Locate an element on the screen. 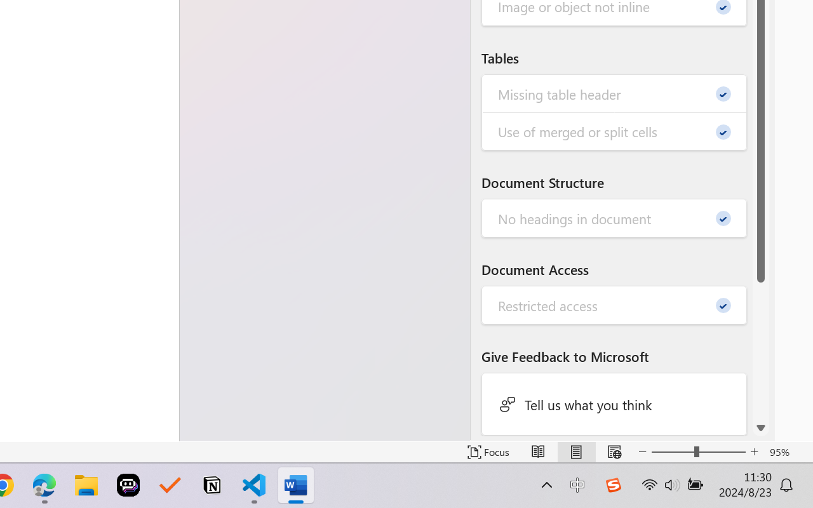  Restricted access - 0 is located at coordinates (615, 305).